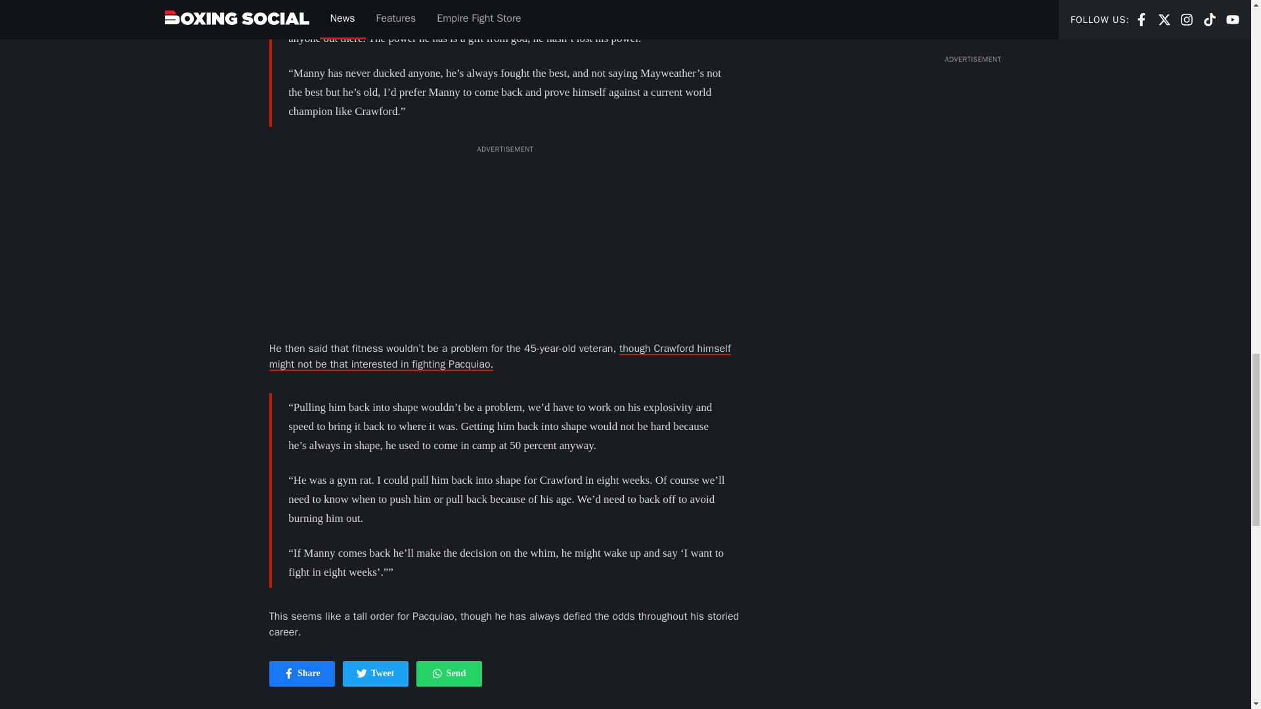 Image resolution: width=1261 pixels, height=709 pixels. Describe the element at coordinates (449, 674) in the screenshot. I see `WhatsApp` at that location.